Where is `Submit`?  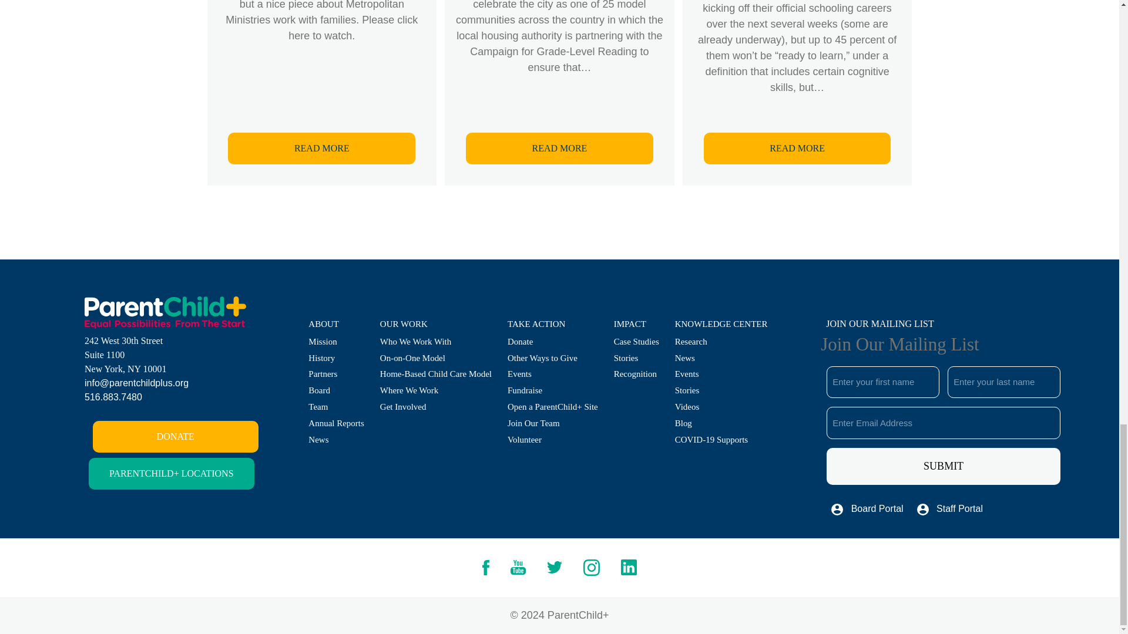 Submit is located at coordinates (944, 466).